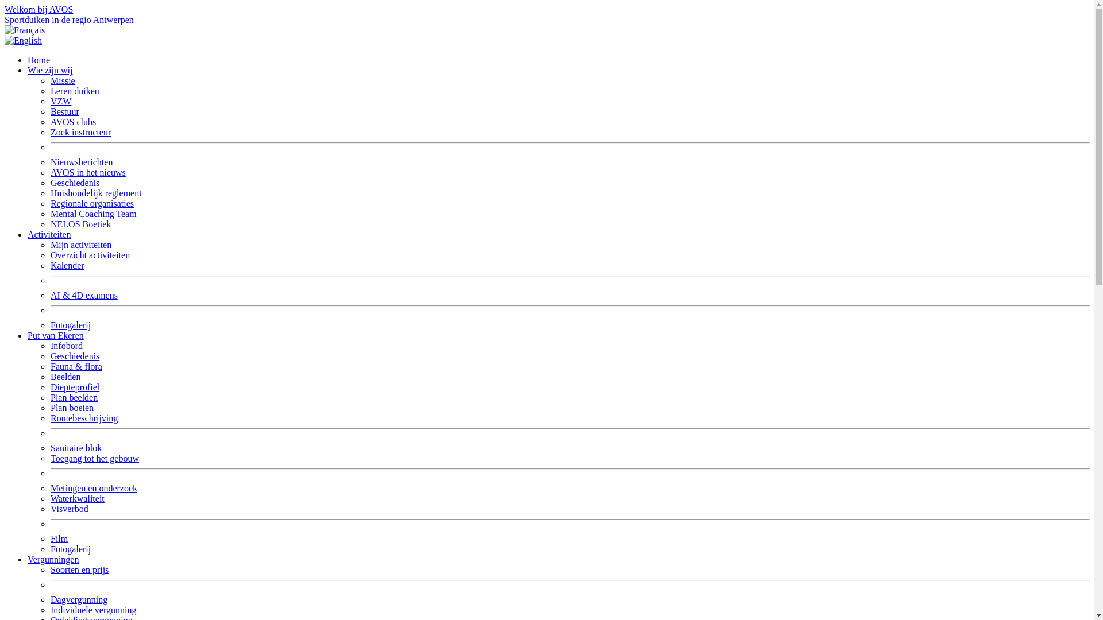 This screenshot has height=620, width=1103. Describe the element at coordinates (71, 549) in the screenshot. I see `Fotogalerij` at that location.